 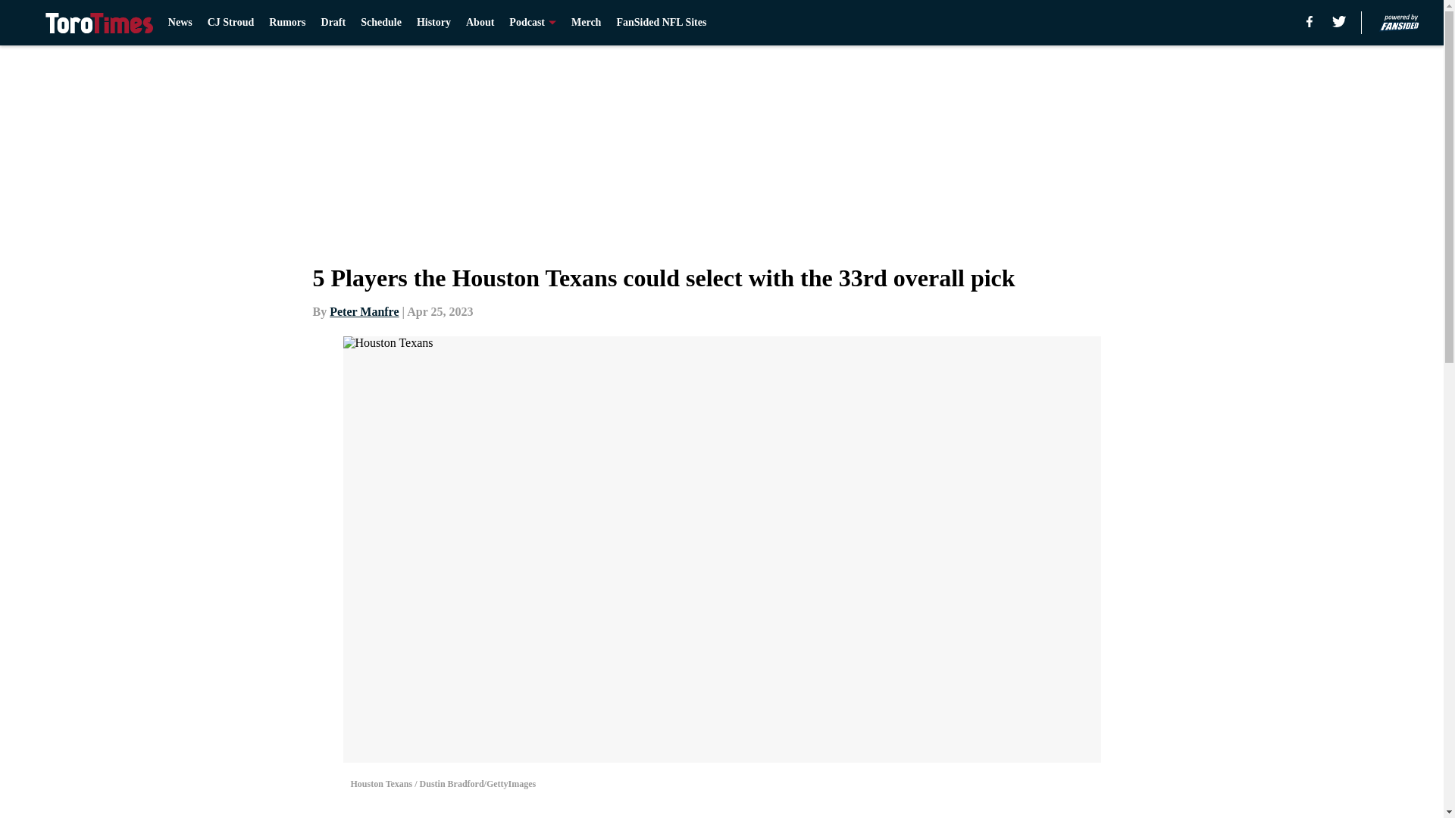 What do you see at coordinates (480, 23) in the screenshot?
I see `About` at bounding box center [480, 23].